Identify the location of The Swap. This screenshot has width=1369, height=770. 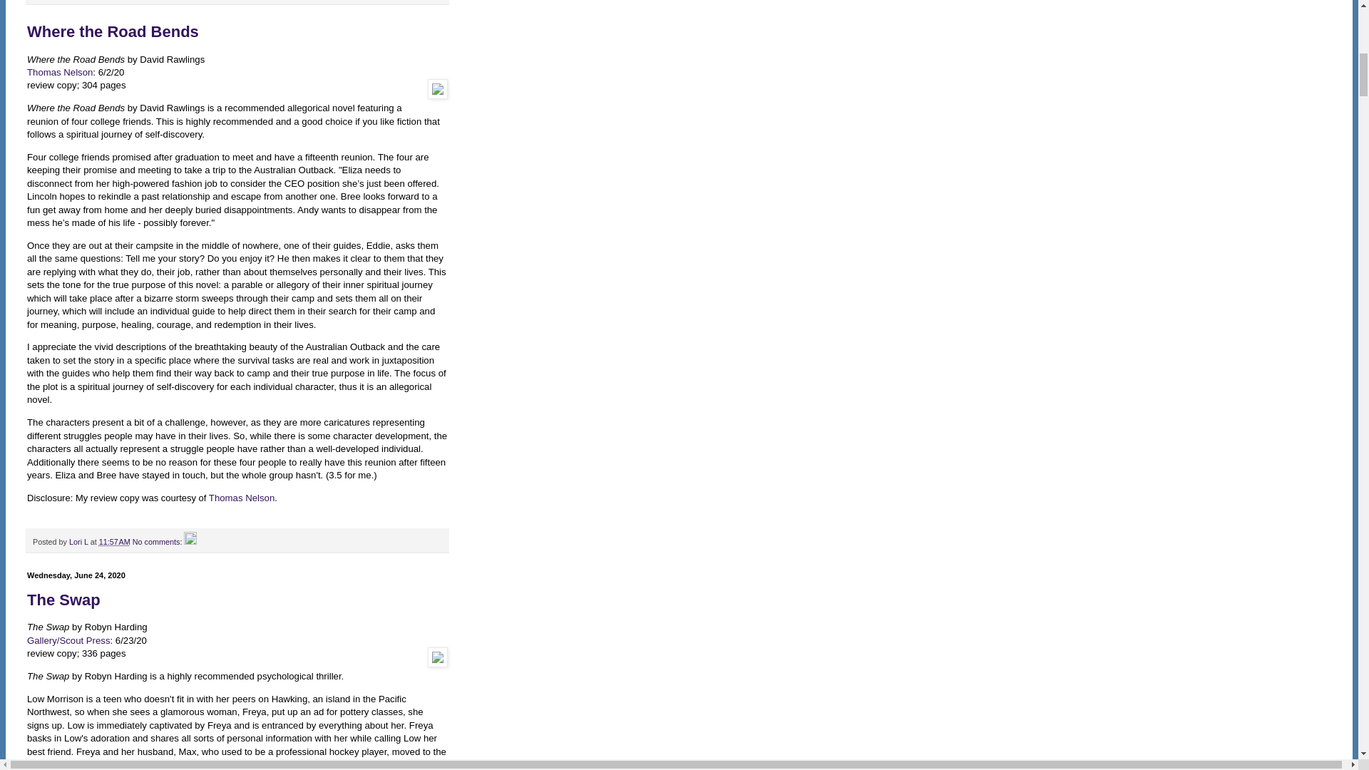
(63, 600).